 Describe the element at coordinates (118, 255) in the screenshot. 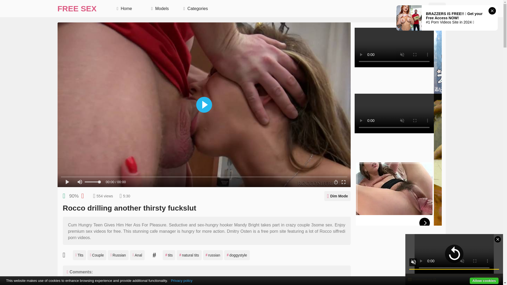

I see `Russian` at that location.